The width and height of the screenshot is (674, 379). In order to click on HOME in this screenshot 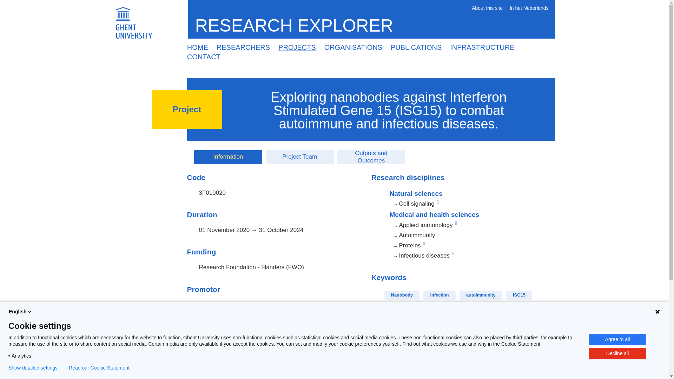, I will do `click(197, 47)`.